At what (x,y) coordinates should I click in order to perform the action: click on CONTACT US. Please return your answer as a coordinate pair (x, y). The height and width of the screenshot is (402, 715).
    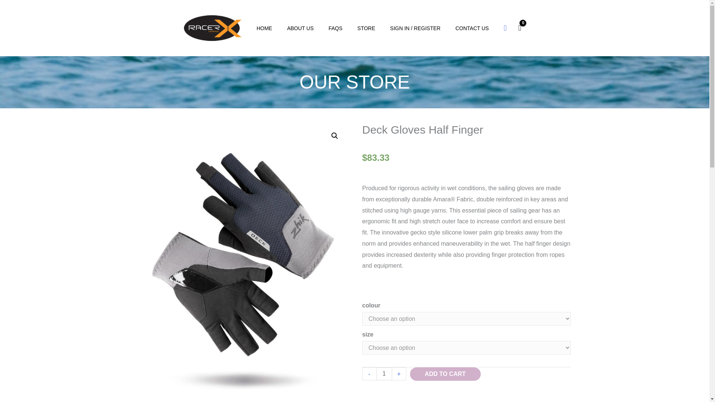
    Looking at the image, I should click on (472, 28).